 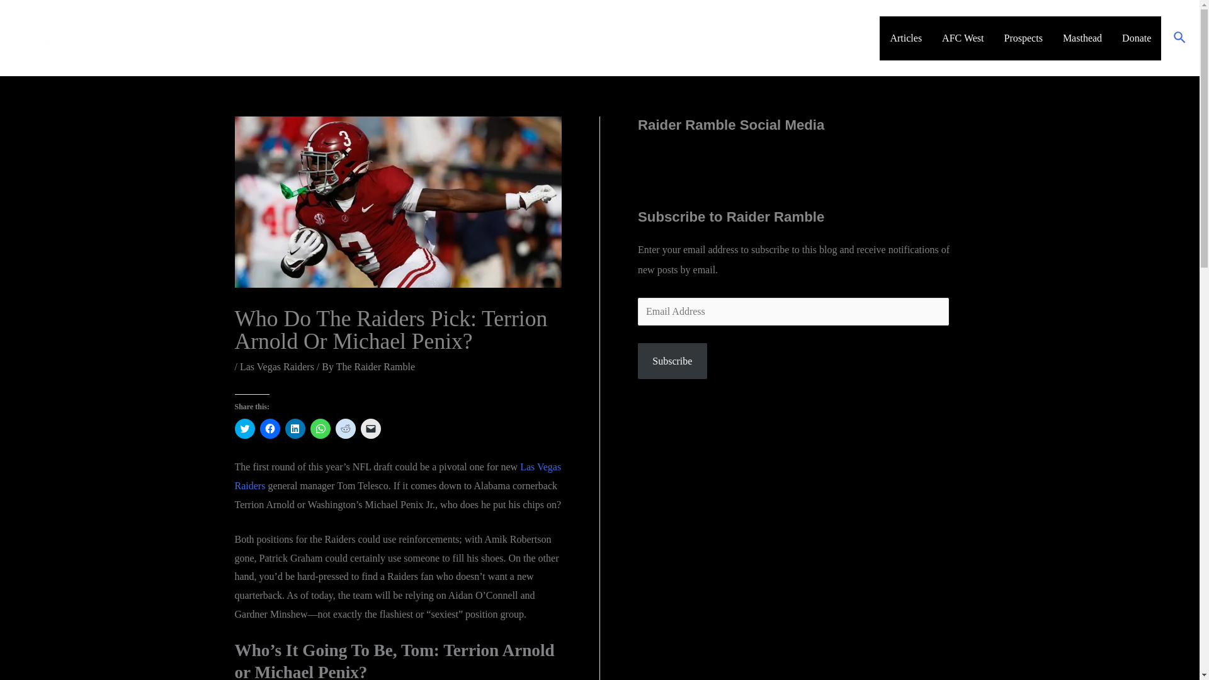 I want to click on AFC West, so click(x=963, y=38).